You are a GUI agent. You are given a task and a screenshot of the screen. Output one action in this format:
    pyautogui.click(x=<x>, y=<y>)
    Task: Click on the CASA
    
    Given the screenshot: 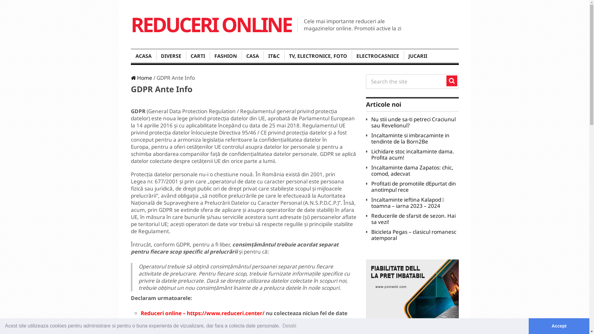 What is the action you would take?
    pyautogui.click(x=252, y=56)
    